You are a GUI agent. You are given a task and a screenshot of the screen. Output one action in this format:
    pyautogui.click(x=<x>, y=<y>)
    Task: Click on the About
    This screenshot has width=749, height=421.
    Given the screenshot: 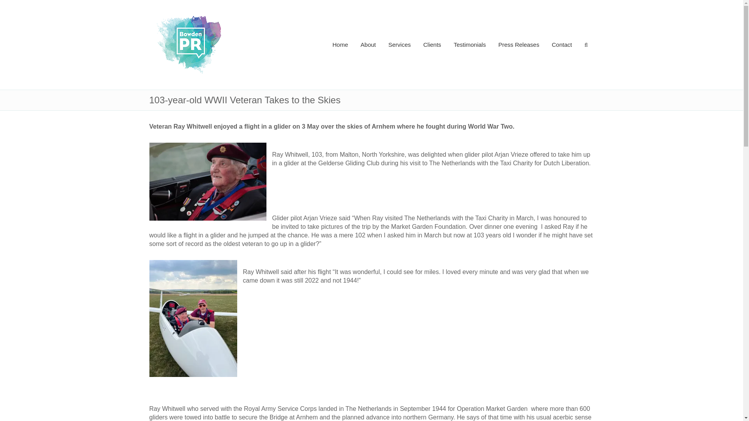 What is the action you would take?
    pyautogui.click(x=368, y=44)
    